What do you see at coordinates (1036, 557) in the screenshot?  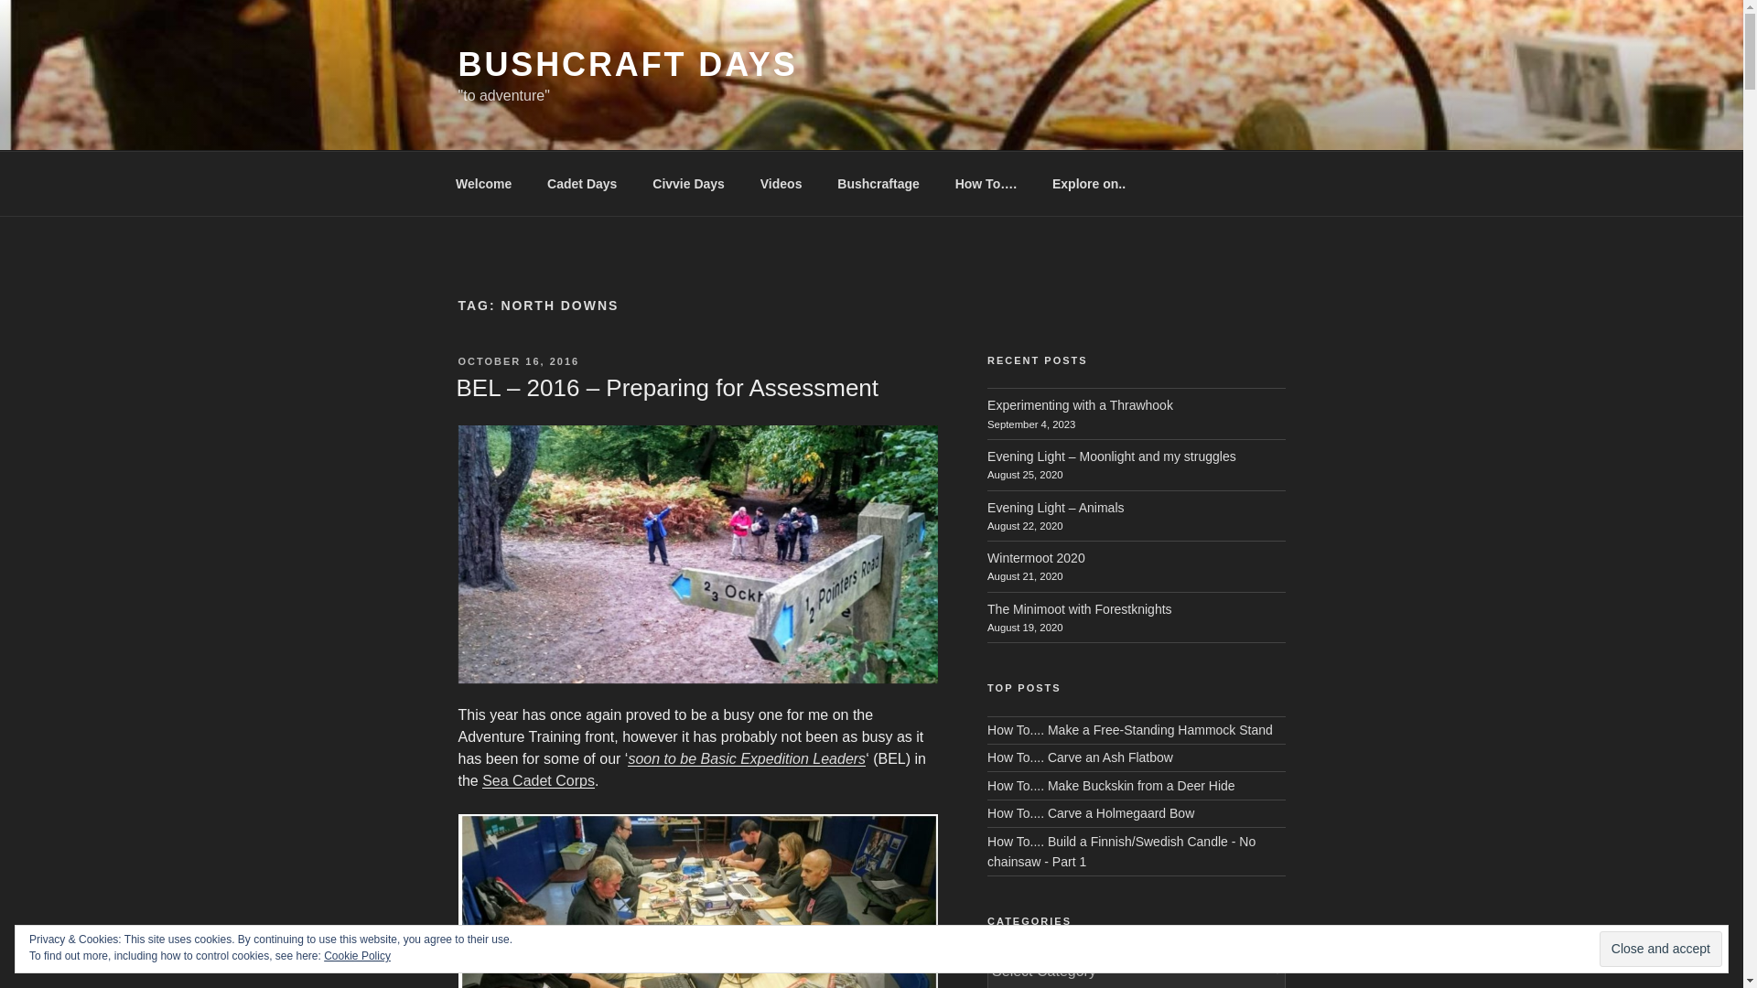 I see `Wintermoot 2020` at bounding box center [1036, 557].